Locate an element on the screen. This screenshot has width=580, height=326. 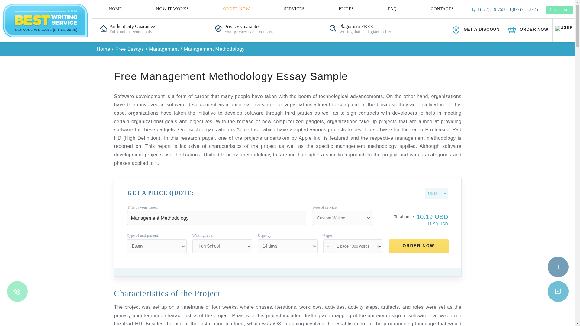
ORDER NOW is located at coordinates (205, 8).